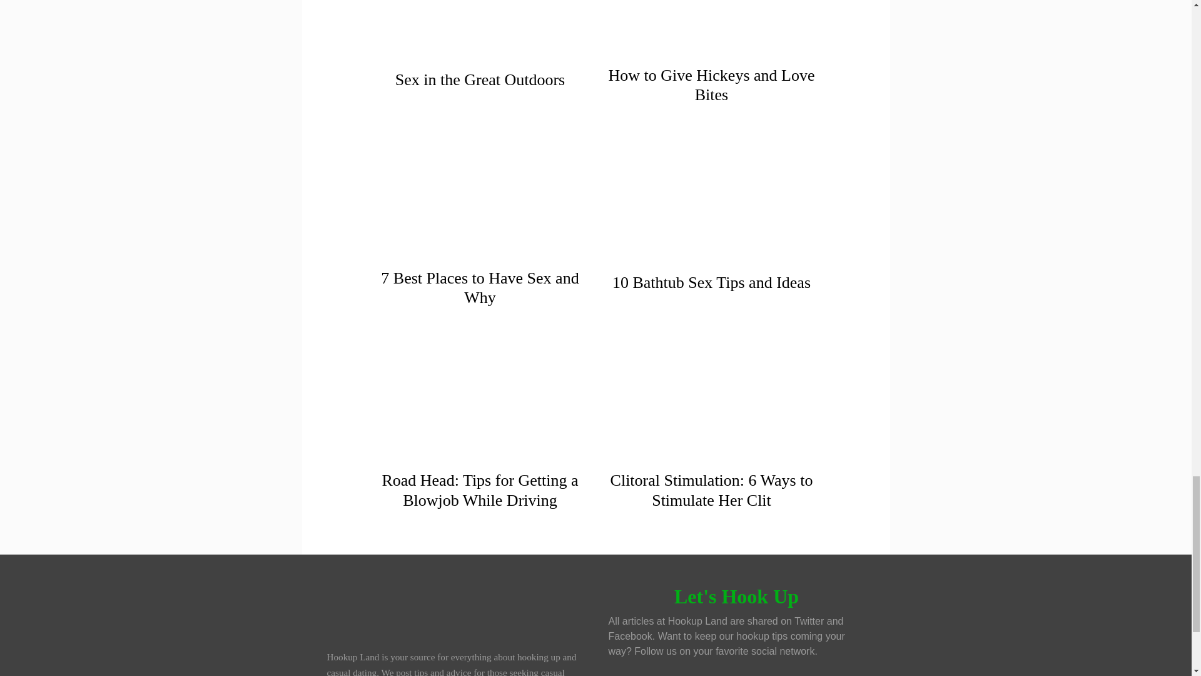 This screenshot has width=1201, height=676. I want to click on Sex in the Great Outdoors, so click(479, 48).